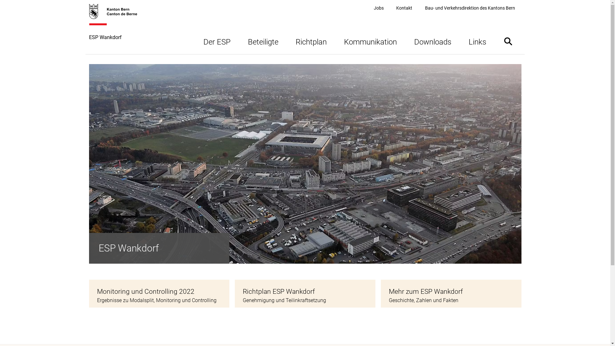 The height and width of the screenshot is (346, 615). I want to click on Kontakt, so click(404, 8).